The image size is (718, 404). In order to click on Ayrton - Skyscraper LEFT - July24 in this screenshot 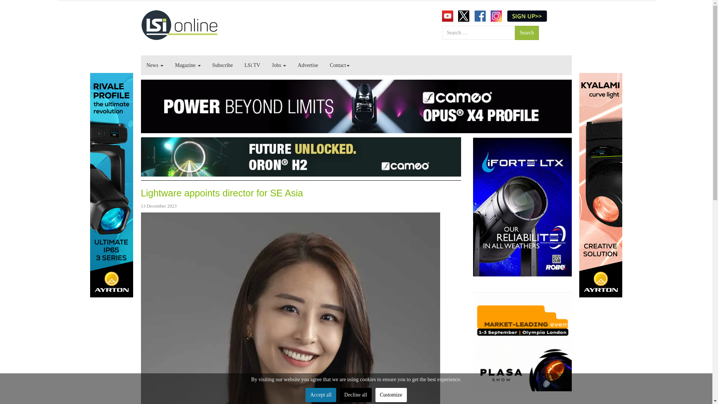, I will do `click(111, 185)`.